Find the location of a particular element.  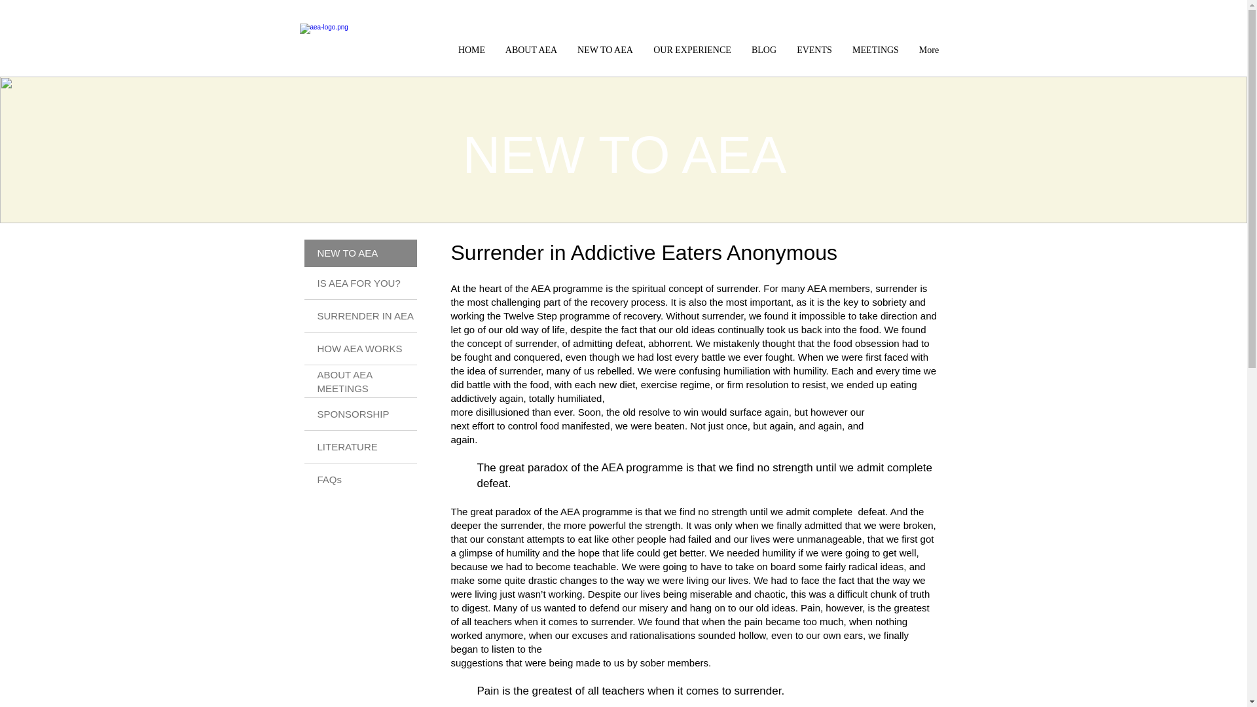

LITERATURE is located at coordinates (347, 446).